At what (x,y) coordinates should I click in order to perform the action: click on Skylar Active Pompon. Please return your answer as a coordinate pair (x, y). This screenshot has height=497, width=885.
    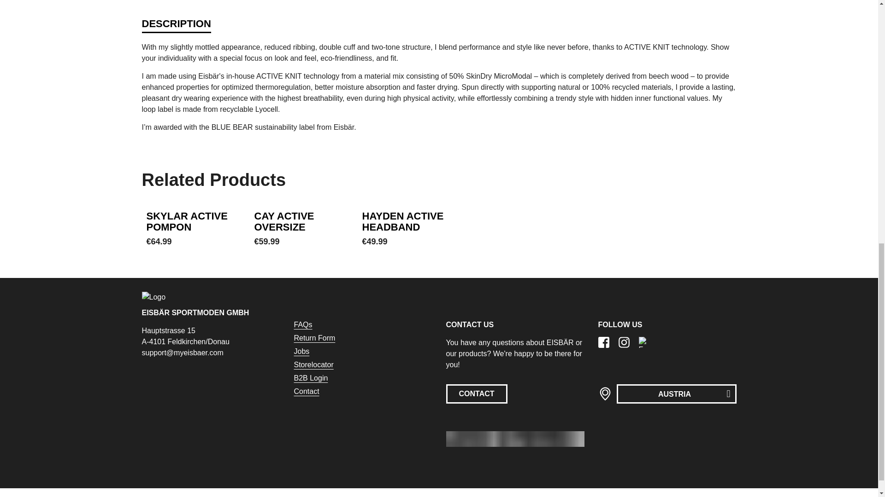
    Looking at the image, I should click on (187, 221).